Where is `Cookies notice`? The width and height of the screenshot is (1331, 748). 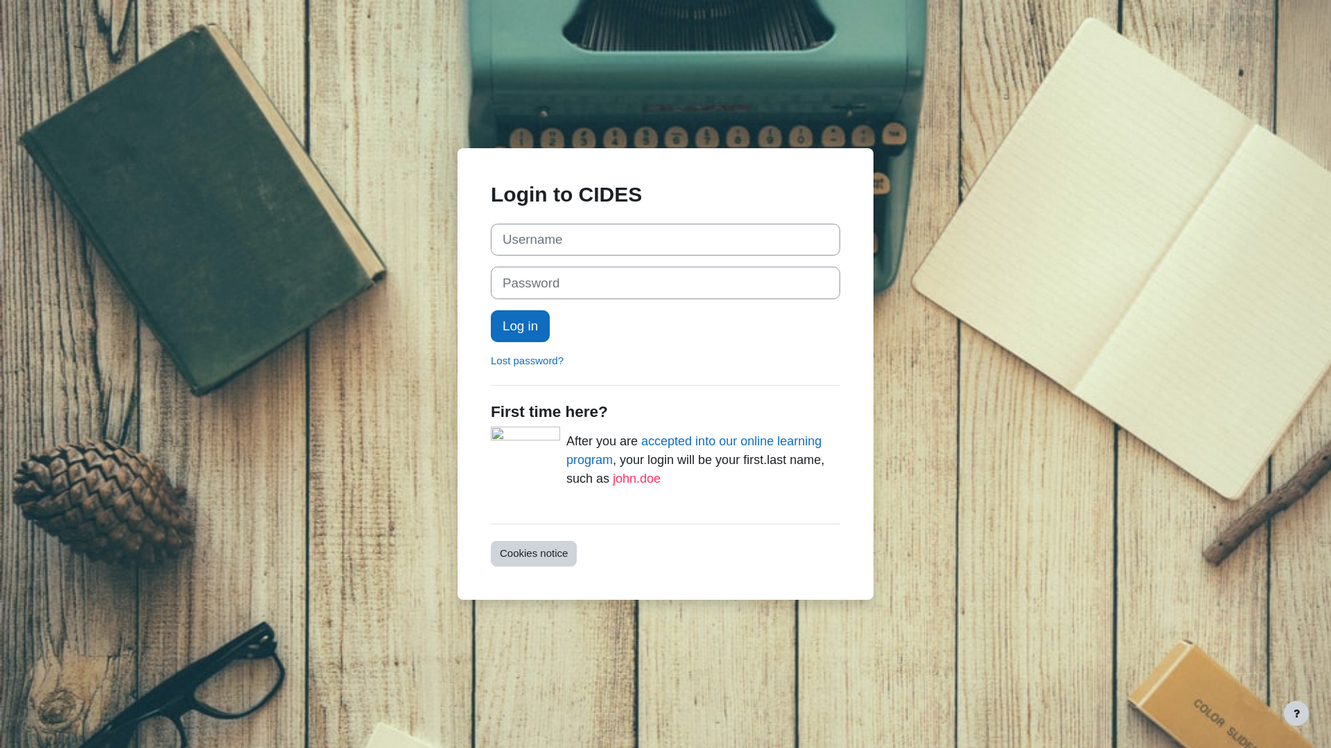
Cookies notice is located at coordinates (534, 554).